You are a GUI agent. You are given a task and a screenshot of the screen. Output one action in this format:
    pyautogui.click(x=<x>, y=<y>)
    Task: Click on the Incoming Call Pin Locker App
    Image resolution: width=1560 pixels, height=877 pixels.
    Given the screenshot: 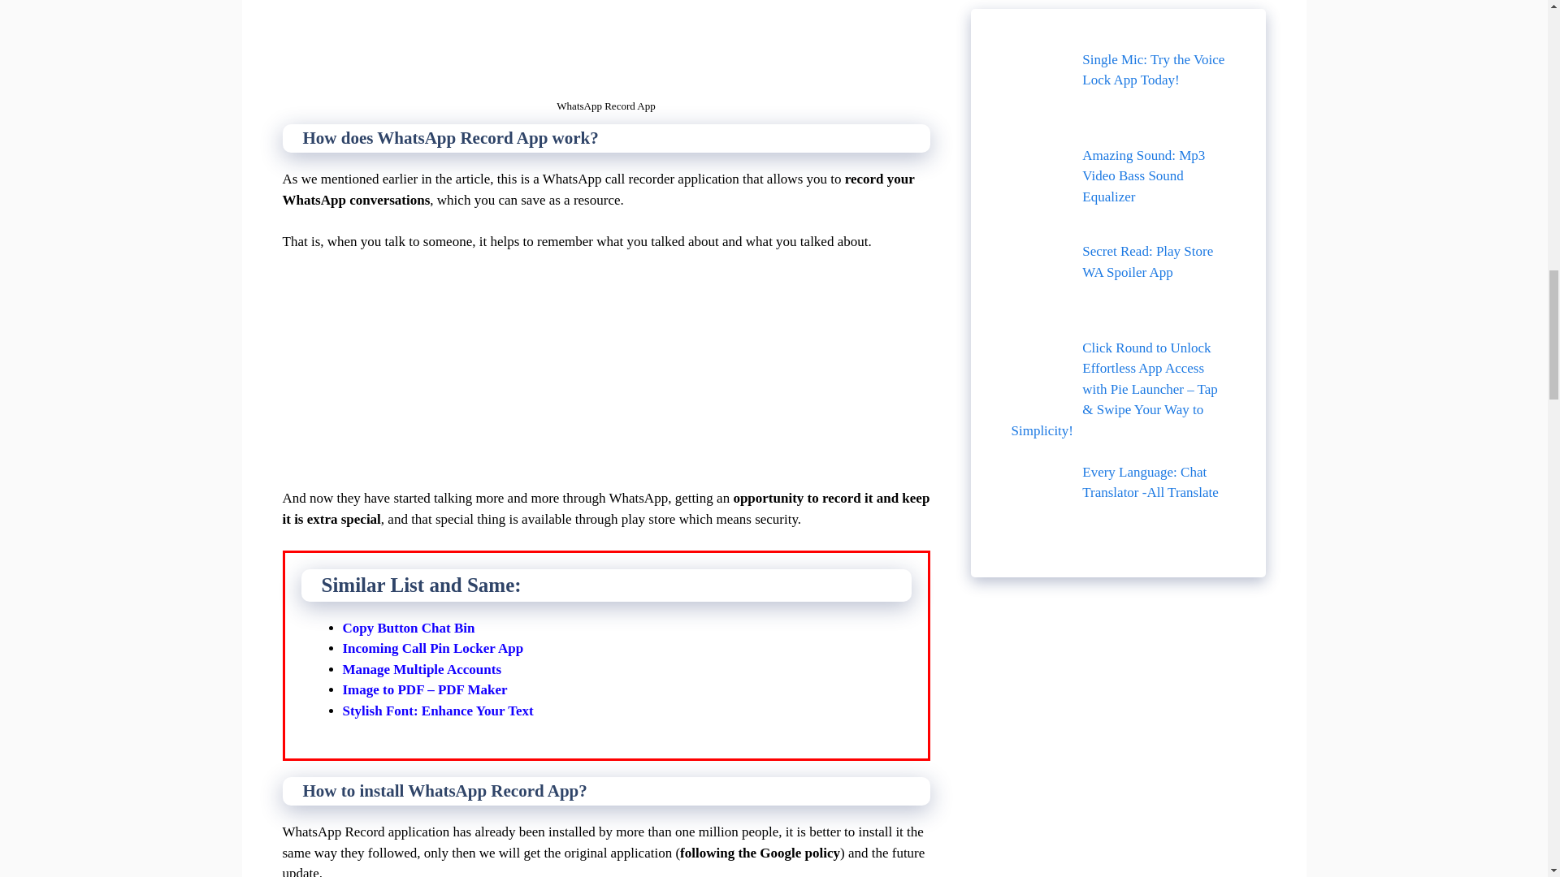 What is the action you would take?
    pyautogui.click(x=434, y=648)
    